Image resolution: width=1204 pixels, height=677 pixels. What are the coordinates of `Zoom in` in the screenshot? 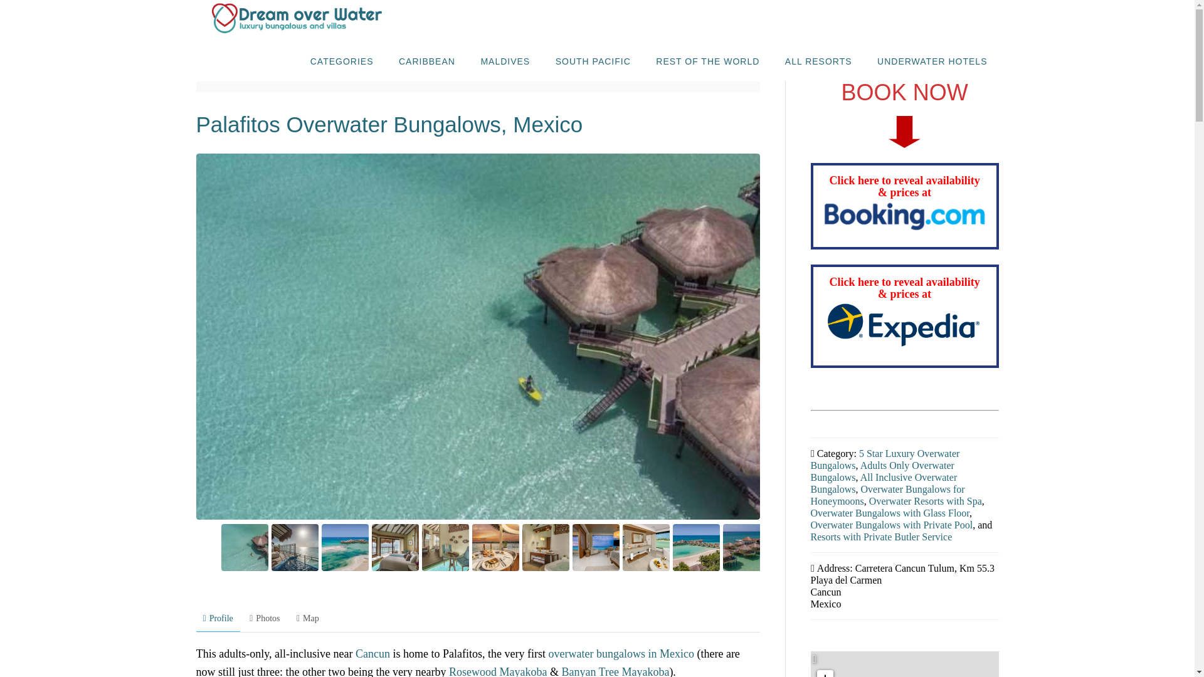 It's located at (824, 673).